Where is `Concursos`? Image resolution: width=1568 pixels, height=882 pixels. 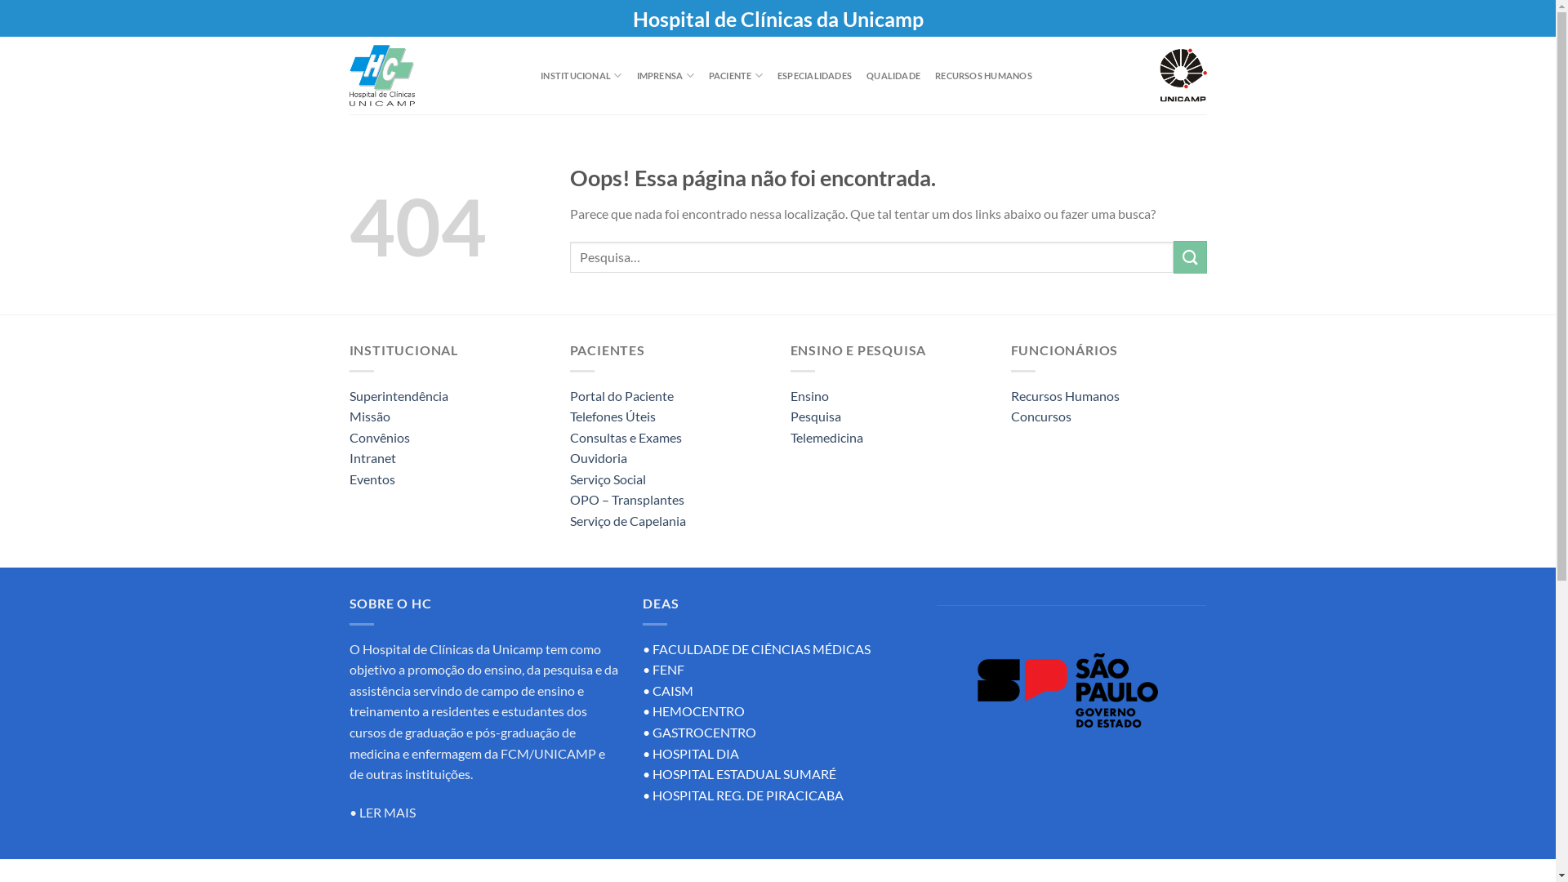
Concursos is located at coordinates (1041, 416).